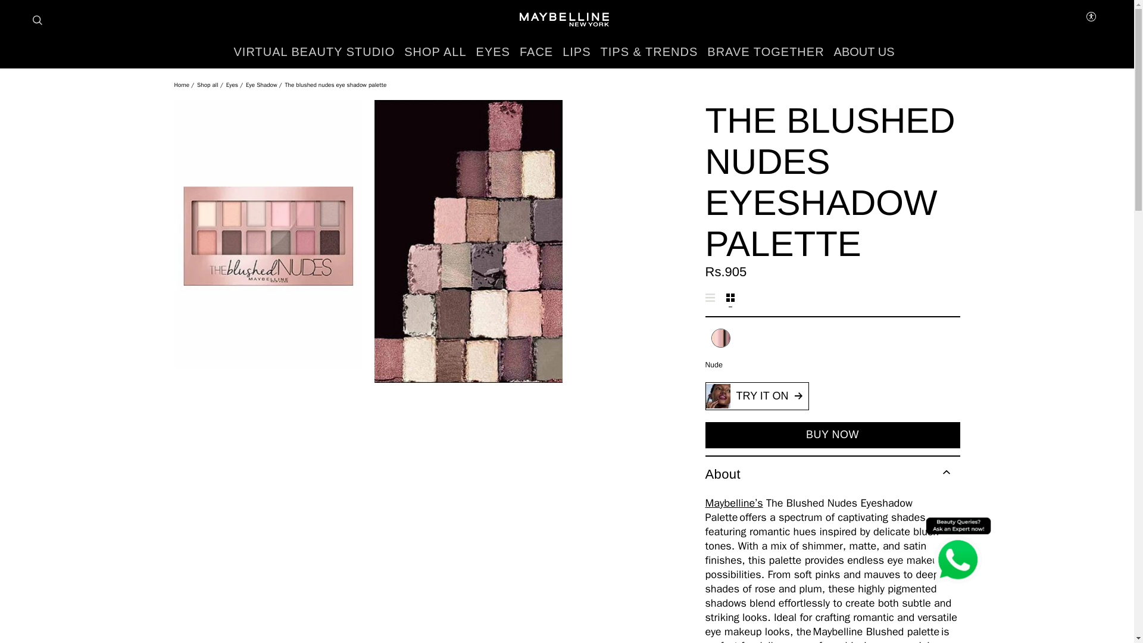 The image size is (1143, 643). Describe the element at coordinates (314, 52) in the screenshot. I see `VIRTUAL BEAUTY STUDIO` at that location.